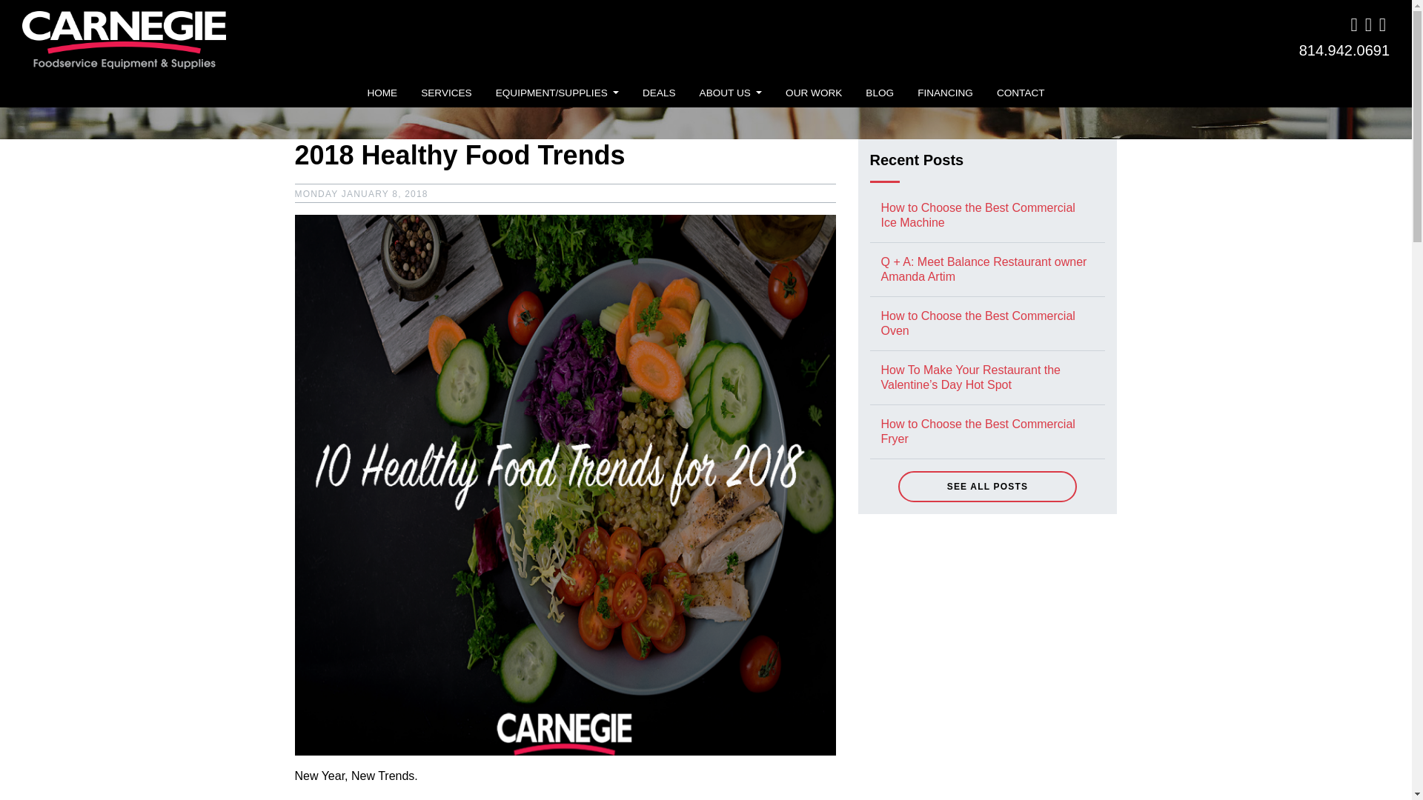  What do you see at coordinates (446, 93) in the screenshot?
I see `SERVICES` at bounding box center [446, 93].